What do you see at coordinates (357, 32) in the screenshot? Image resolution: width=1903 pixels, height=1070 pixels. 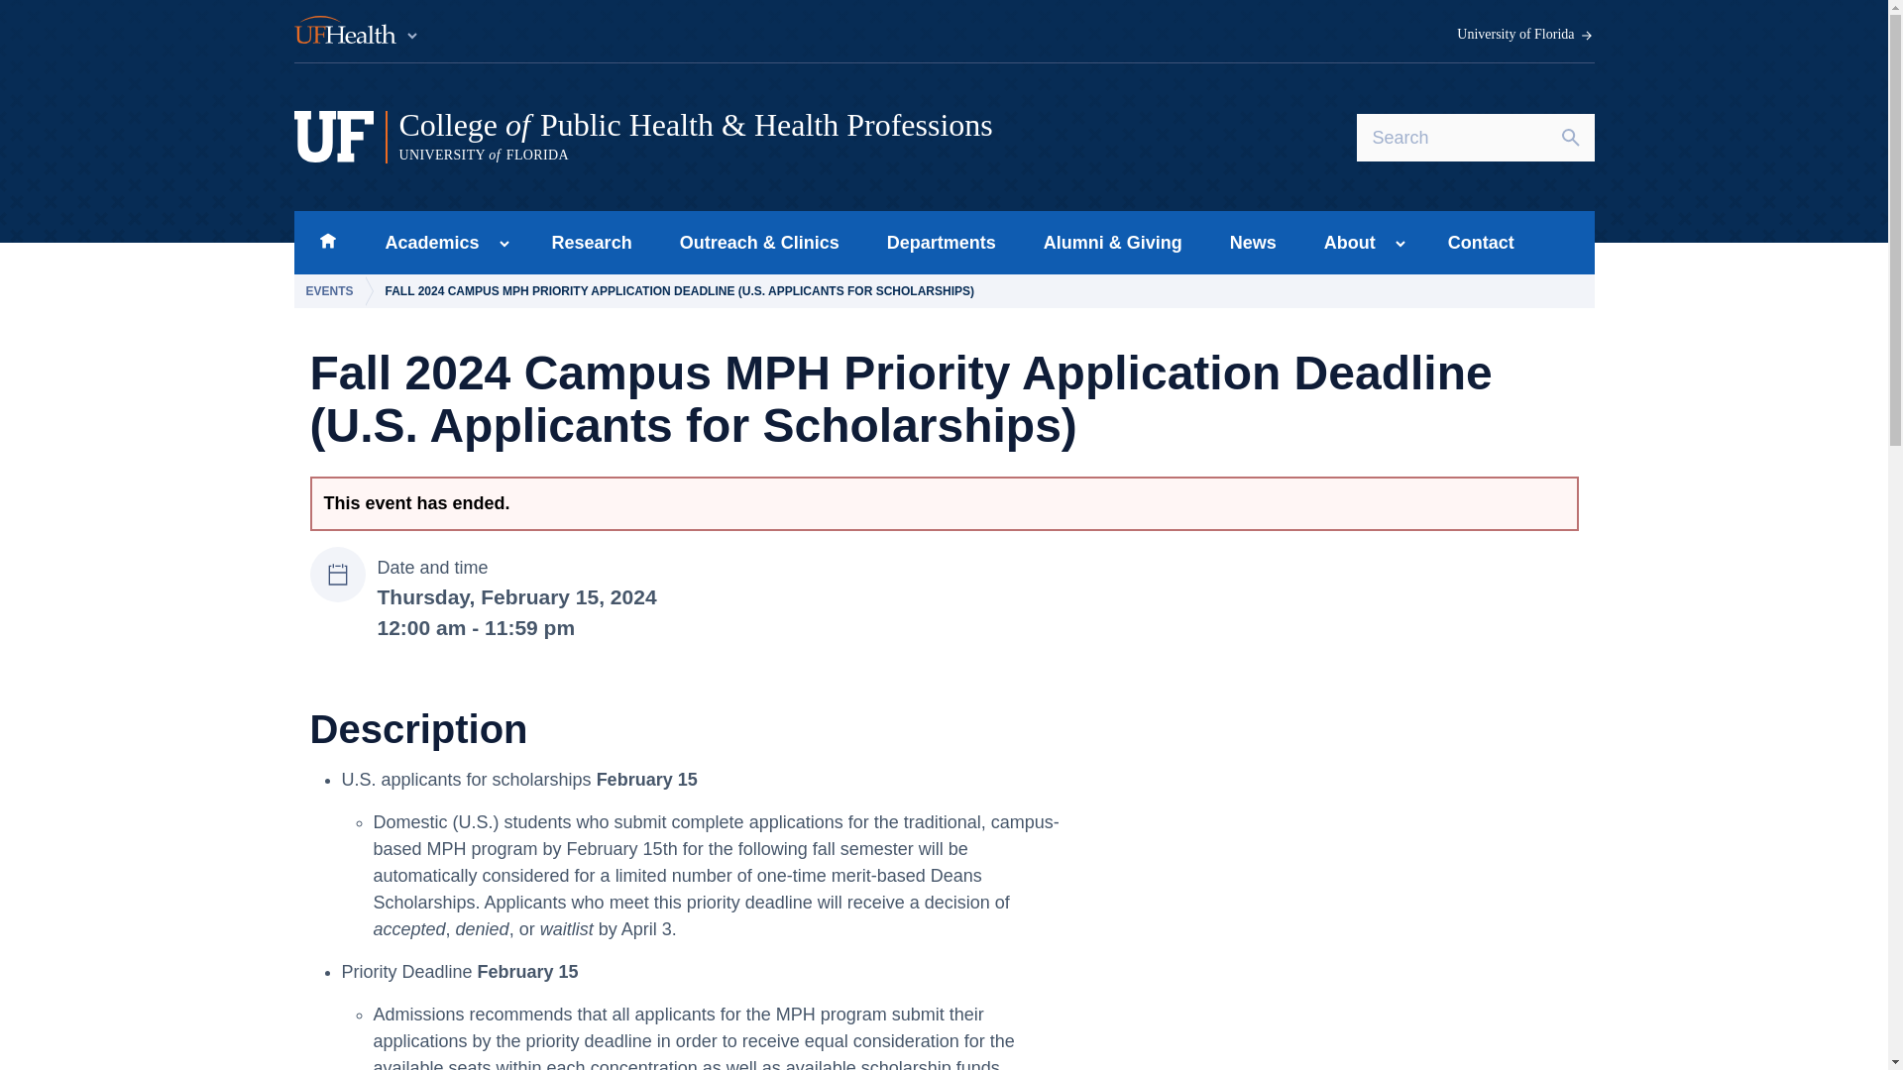 I see `UF Health` at bounding box center [357, 32].